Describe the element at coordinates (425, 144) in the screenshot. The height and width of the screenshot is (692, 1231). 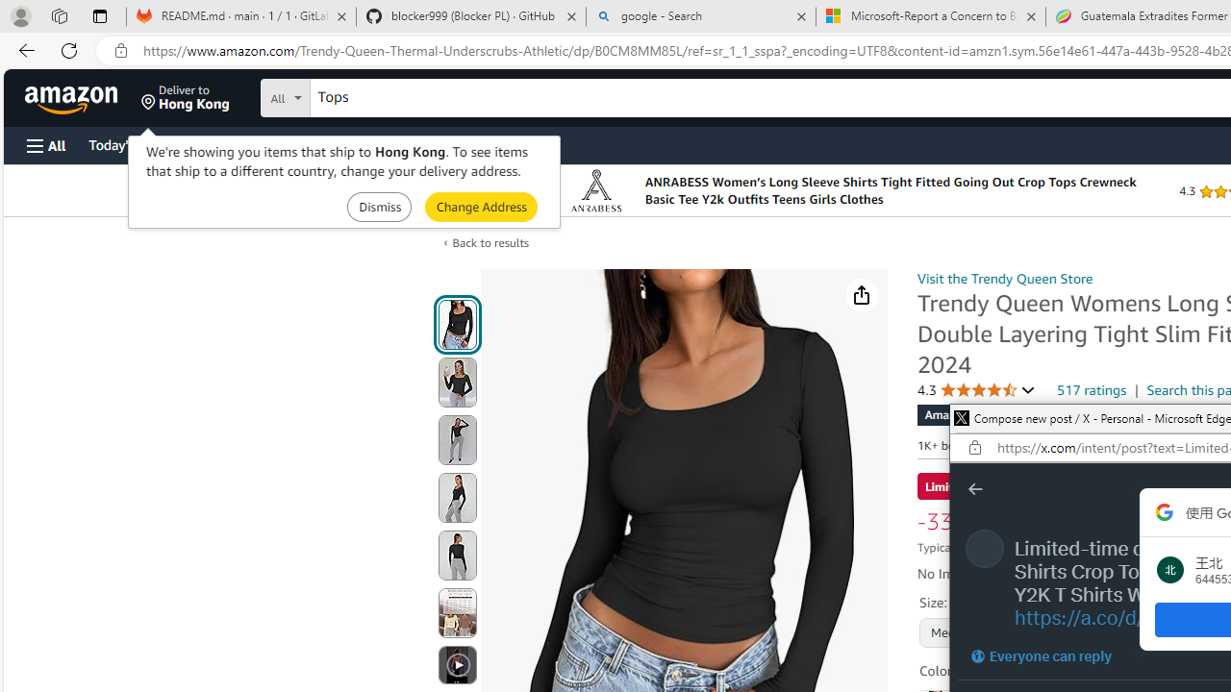
I see `Gift Cards` at that location.